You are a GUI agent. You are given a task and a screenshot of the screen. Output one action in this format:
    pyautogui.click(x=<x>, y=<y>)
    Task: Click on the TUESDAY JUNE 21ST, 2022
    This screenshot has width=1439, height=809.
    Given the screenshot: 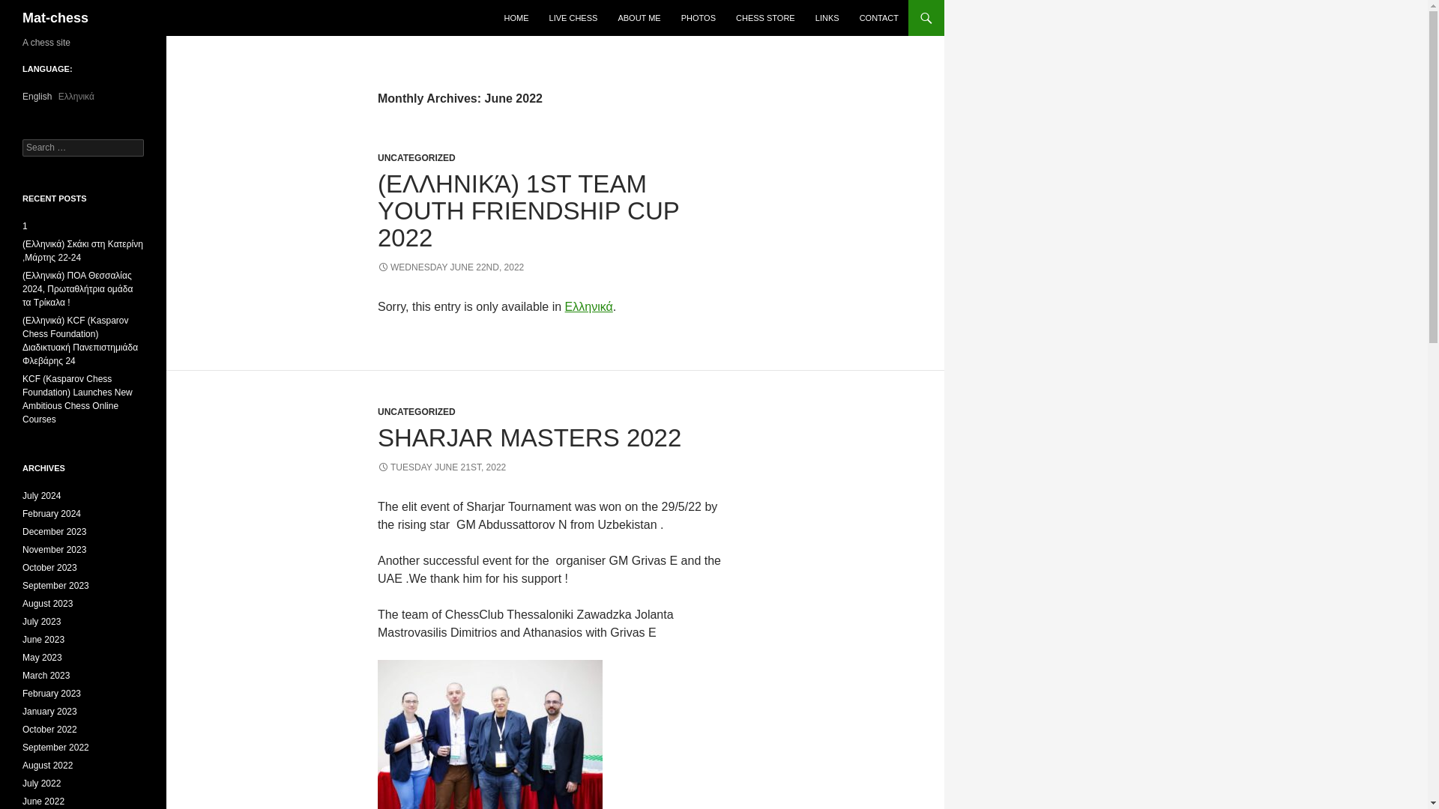 What is the action you would take?
    pyautogui.click(x=441, y=467)
    